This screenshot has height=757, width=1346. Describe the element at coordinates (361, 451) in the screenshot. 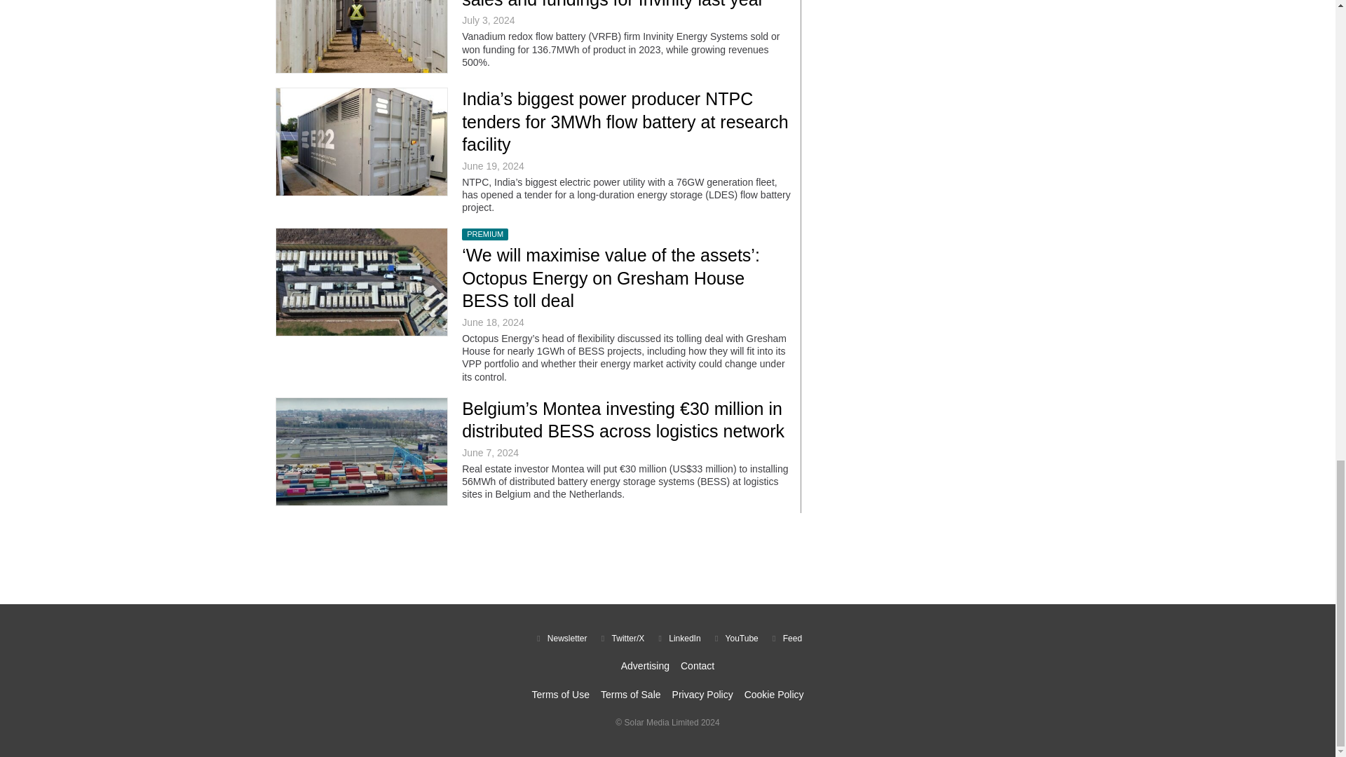

I see `Montea` at that location.